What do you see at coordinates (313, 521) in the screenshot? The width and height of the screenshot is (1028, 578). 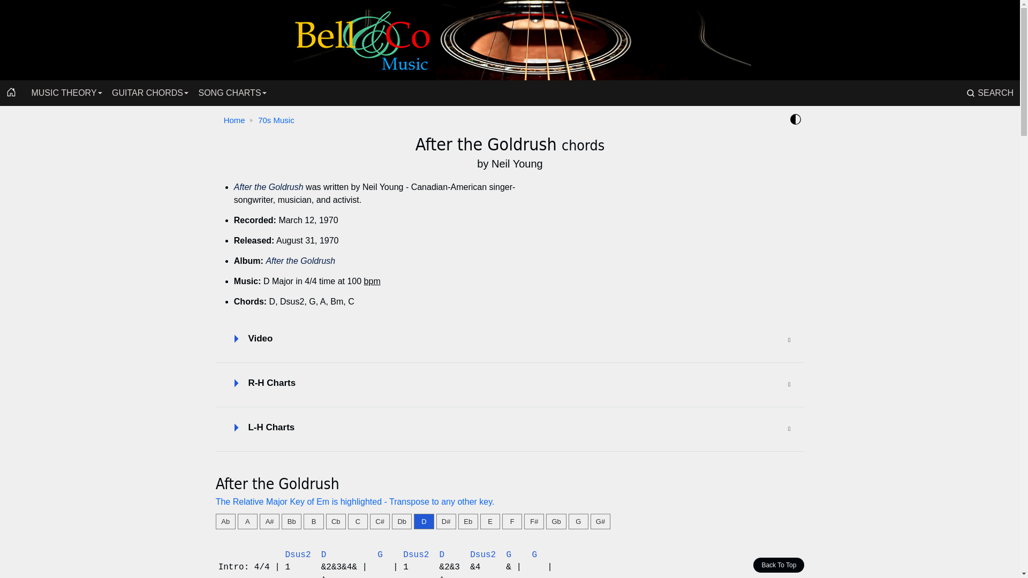 I see `B` at bounding box center [313, 521].